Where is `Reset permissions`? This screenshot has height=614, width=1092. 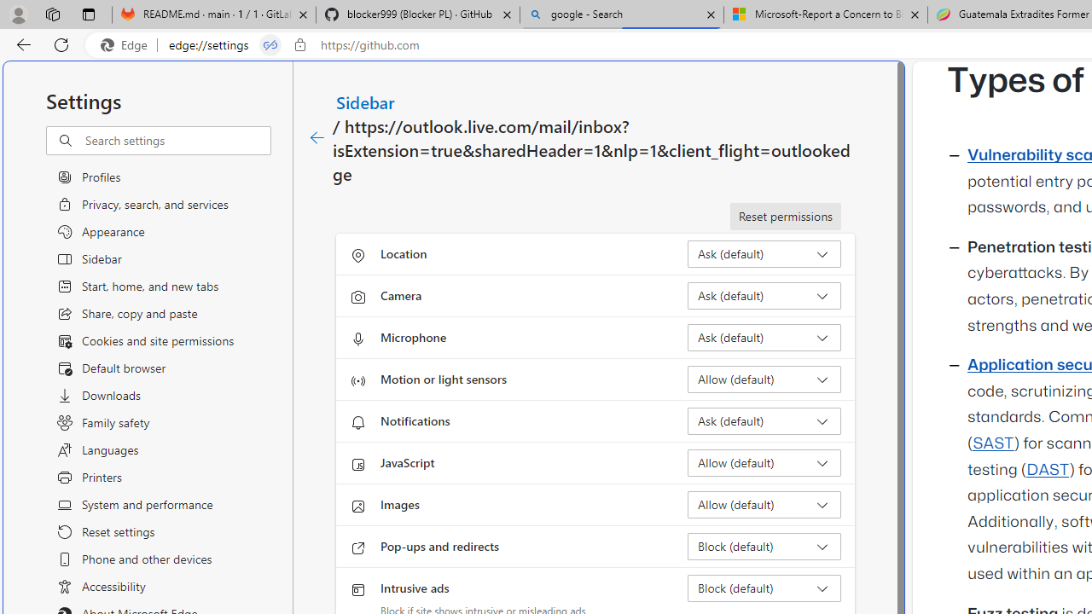
Reset permissions is located at coordinates (785, 217).